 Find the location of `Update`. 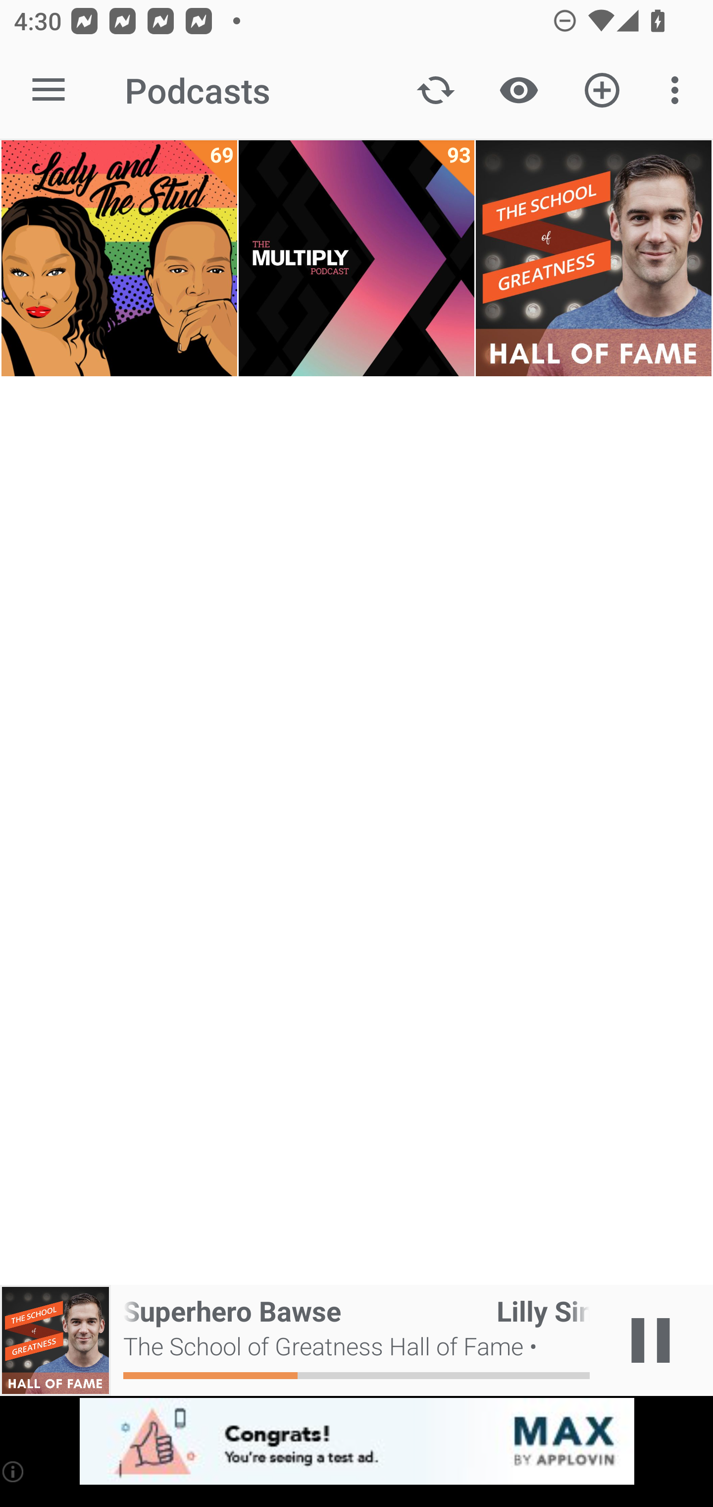

Update is located at coordinates (436, 90).